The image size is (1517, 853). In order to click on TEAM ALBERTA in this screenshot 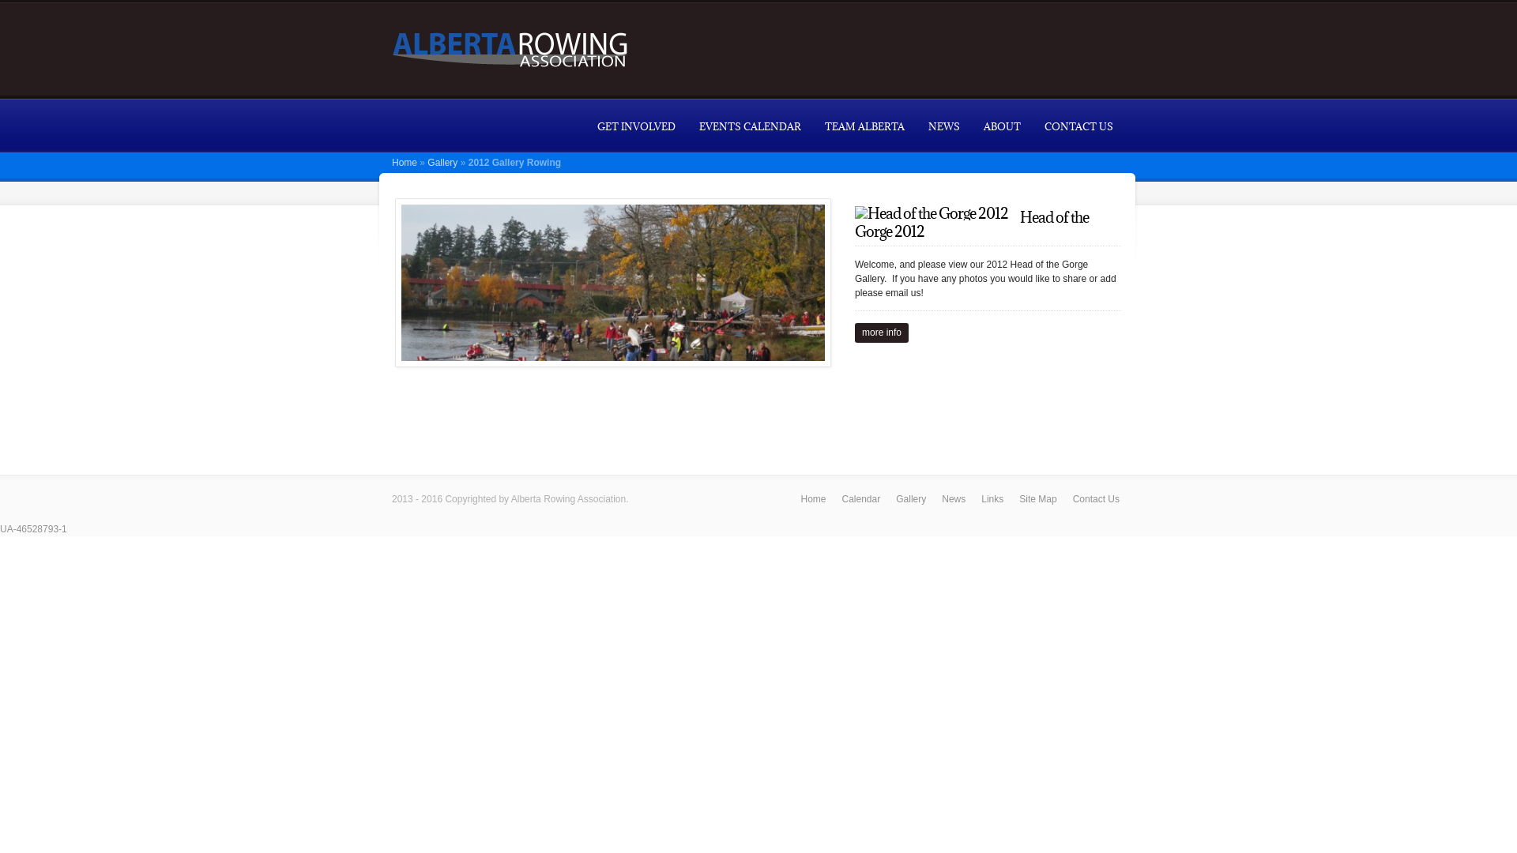, I will do `click(864, 126)`.